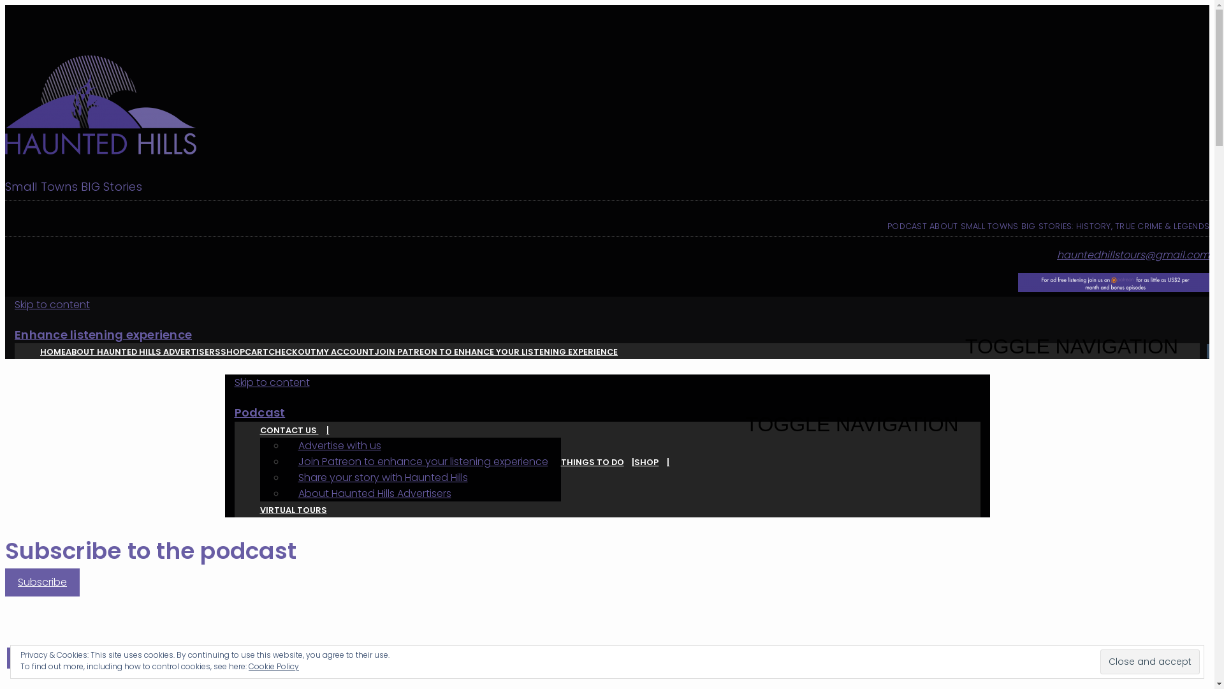 The image size is (1224, 689). What do you see at coordinates (233, 352) in the screenshot?
I see `SHOP` at bounding box center [233, 352].